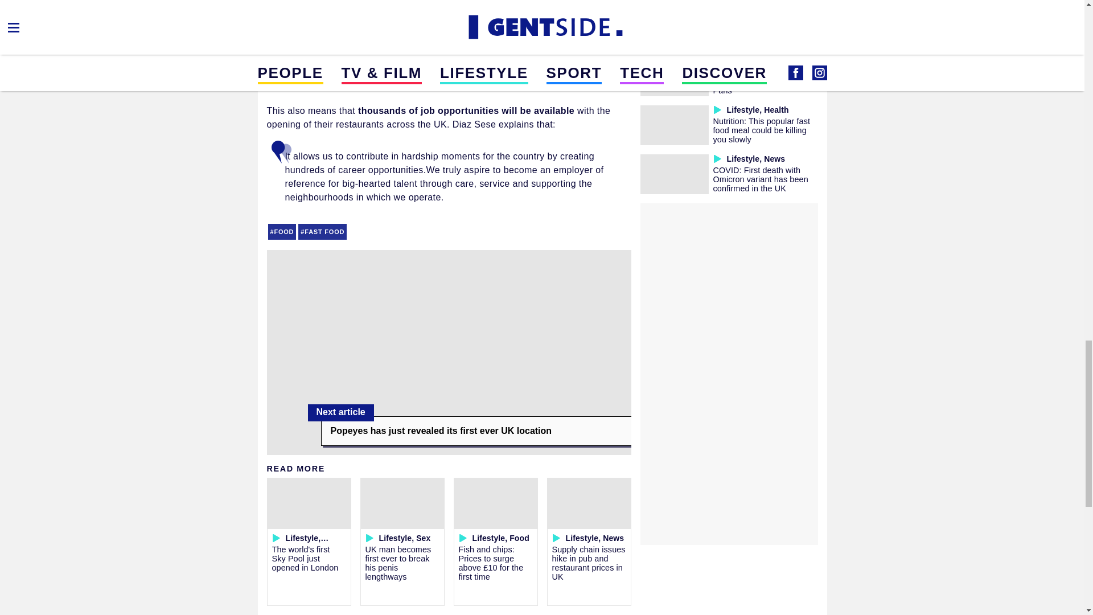  Describe the element at coordinates (398, 563) in the screenshot. I see `UK man becomes first ever to break his penis lengthways` at that location.